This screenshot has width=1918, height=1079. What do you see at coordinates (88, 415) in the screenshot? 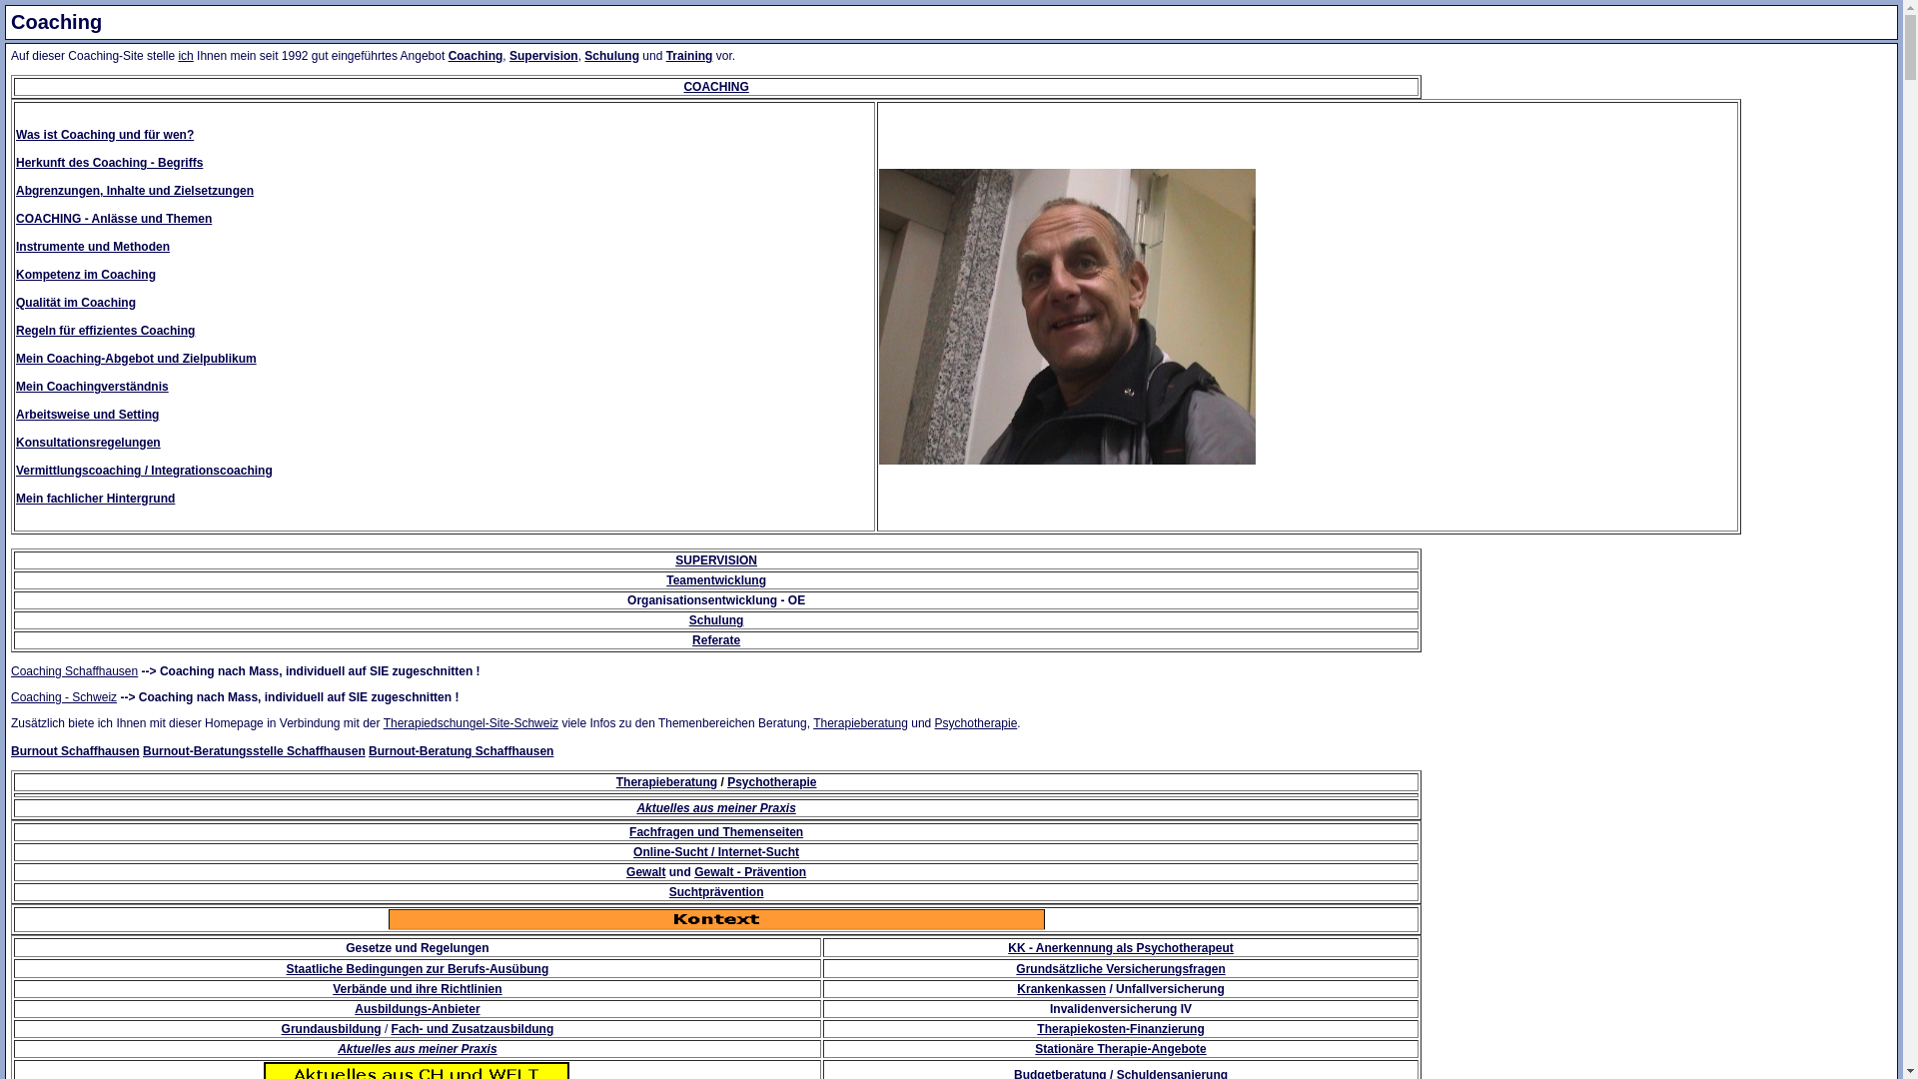
I see `Arbeitsweise und Setting` at bounding box center [88, 415].